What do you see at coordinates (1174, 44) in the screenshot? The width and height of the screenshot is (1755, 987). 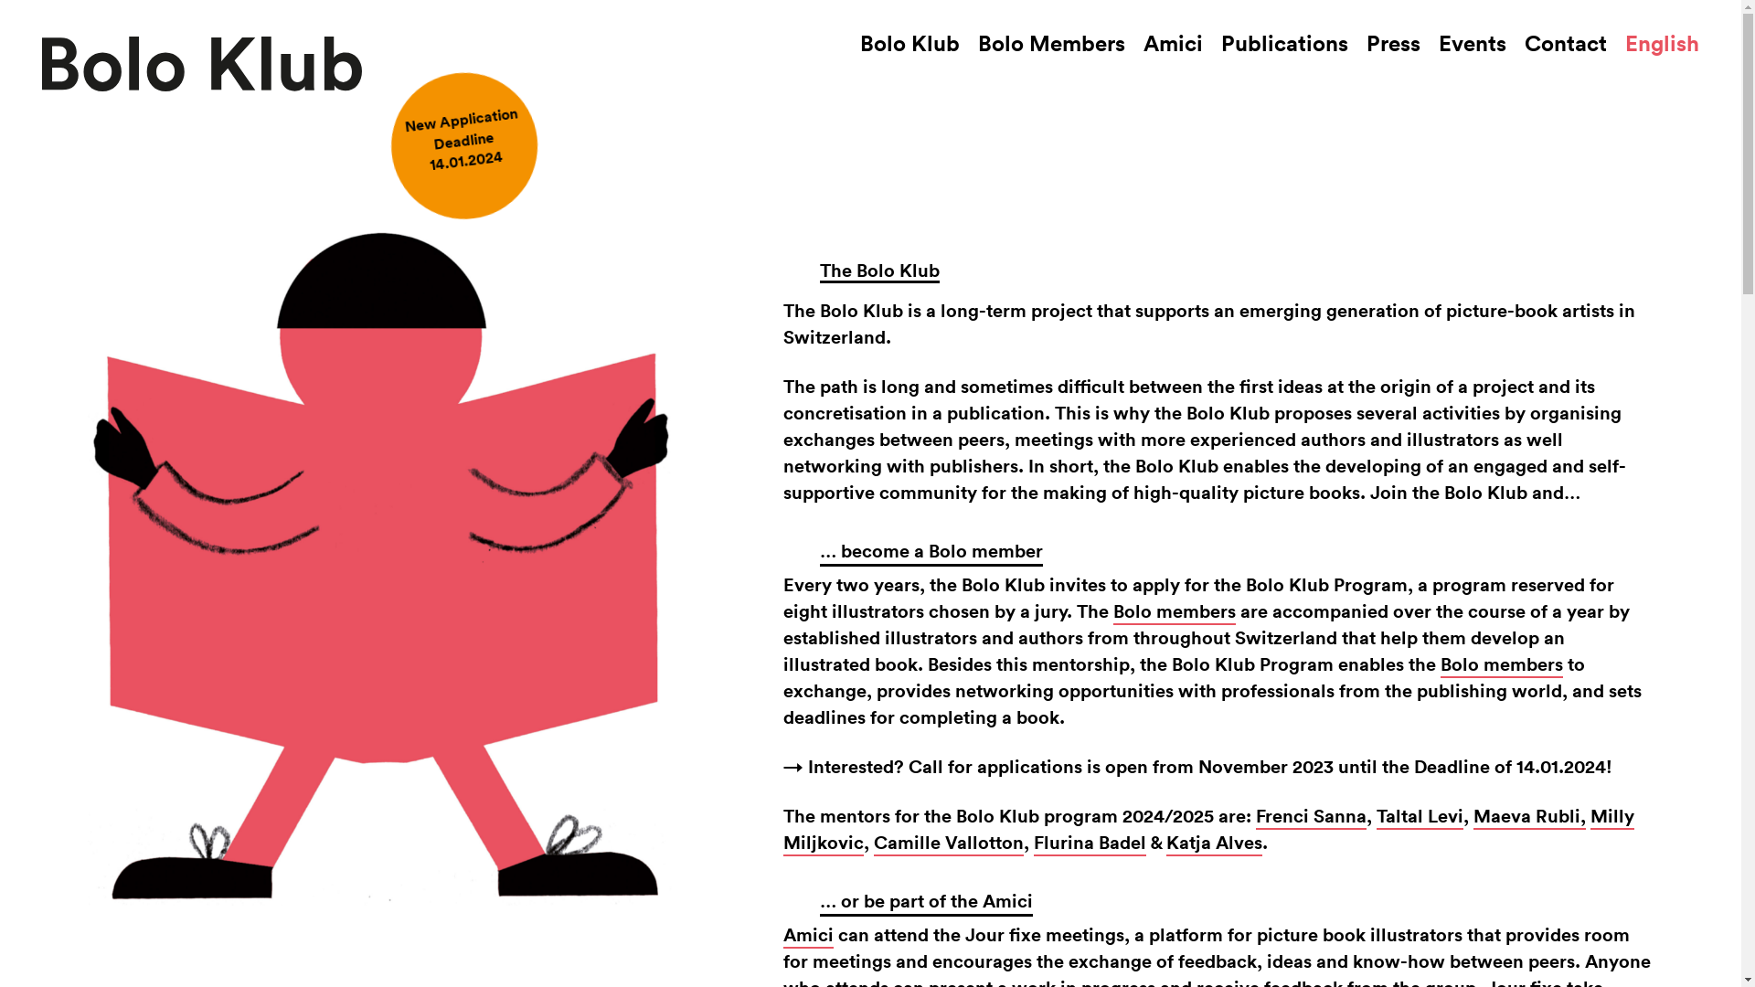 I see `Amici` at bounding box center [1174, 44].